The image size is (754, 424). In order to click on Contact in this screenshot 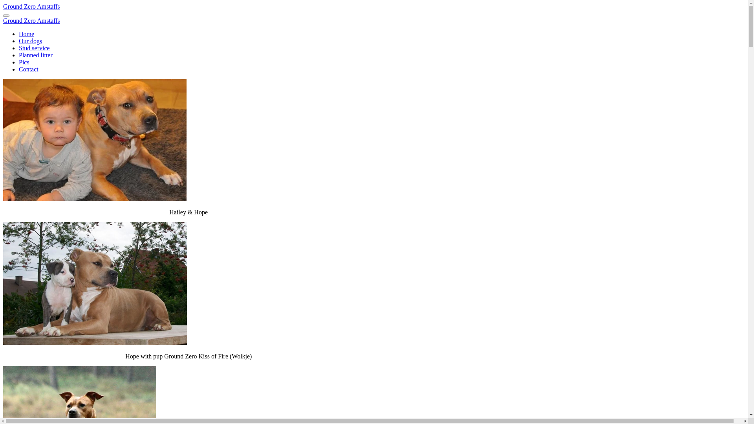, I will do `click(29, 69)`.